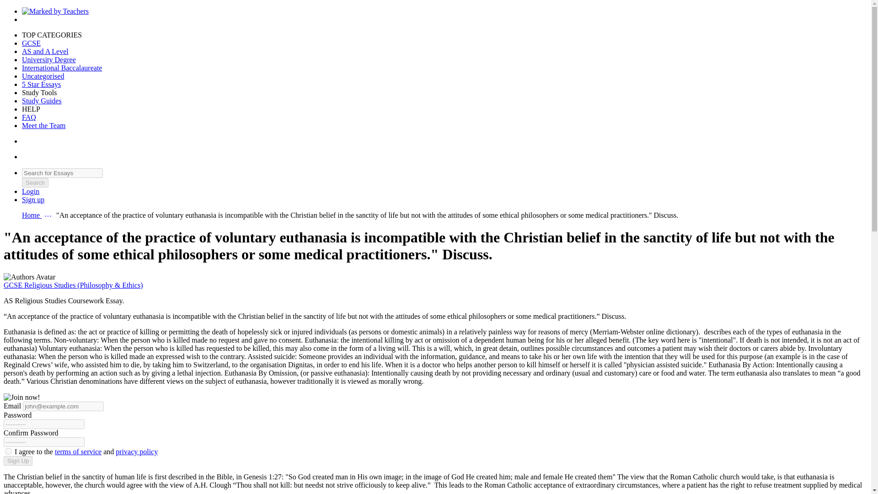 The width and height of the screenshot is (878, 494). Describe the element at coordinates (45, 51) in the screenshot. I see `AS and A Level` at that location.